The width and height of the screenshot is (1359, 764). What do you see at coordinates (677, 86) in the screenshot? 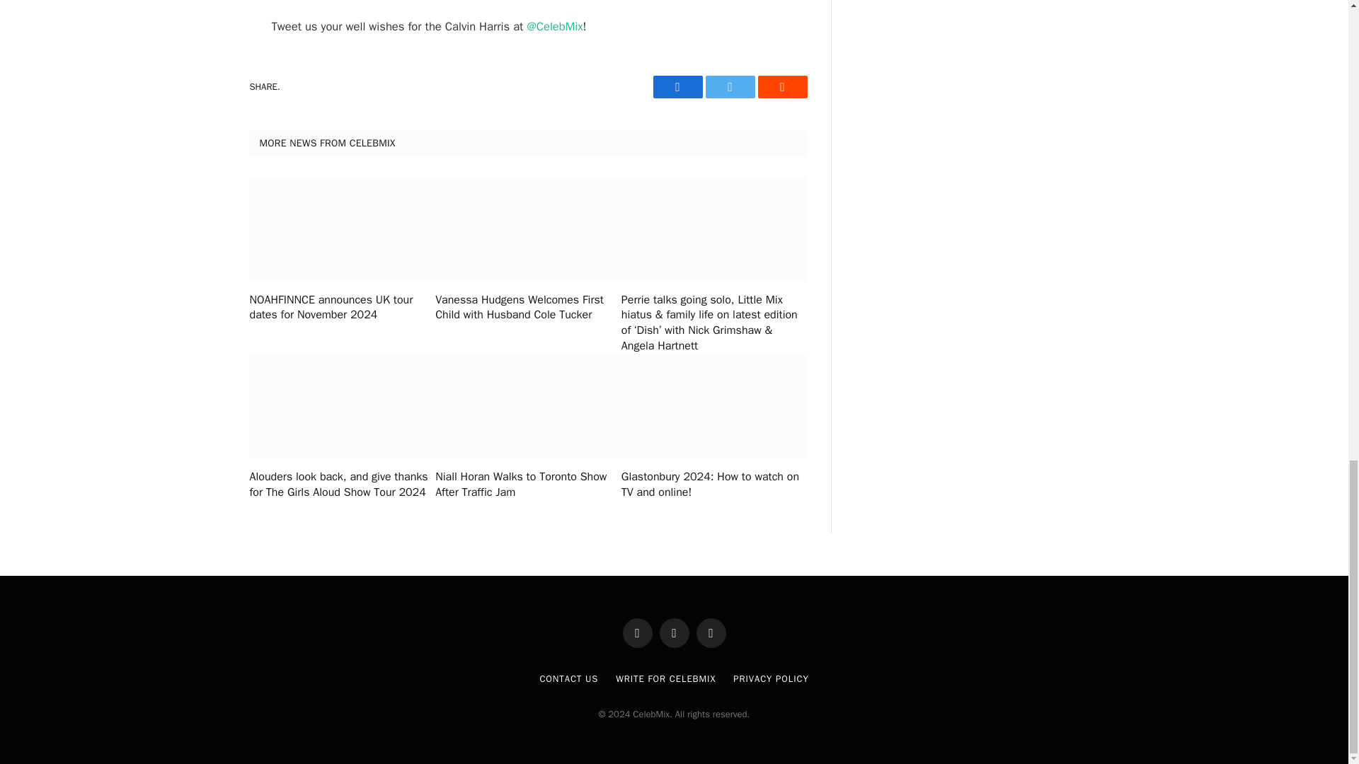
I see `Facebook` at bounding box center [677, 86].